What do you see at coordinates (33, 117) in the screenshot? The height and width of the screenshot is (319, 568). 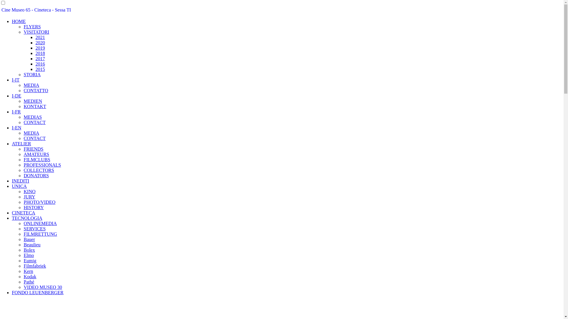 I see `MEDIAS` at bounding box center [33, 117].